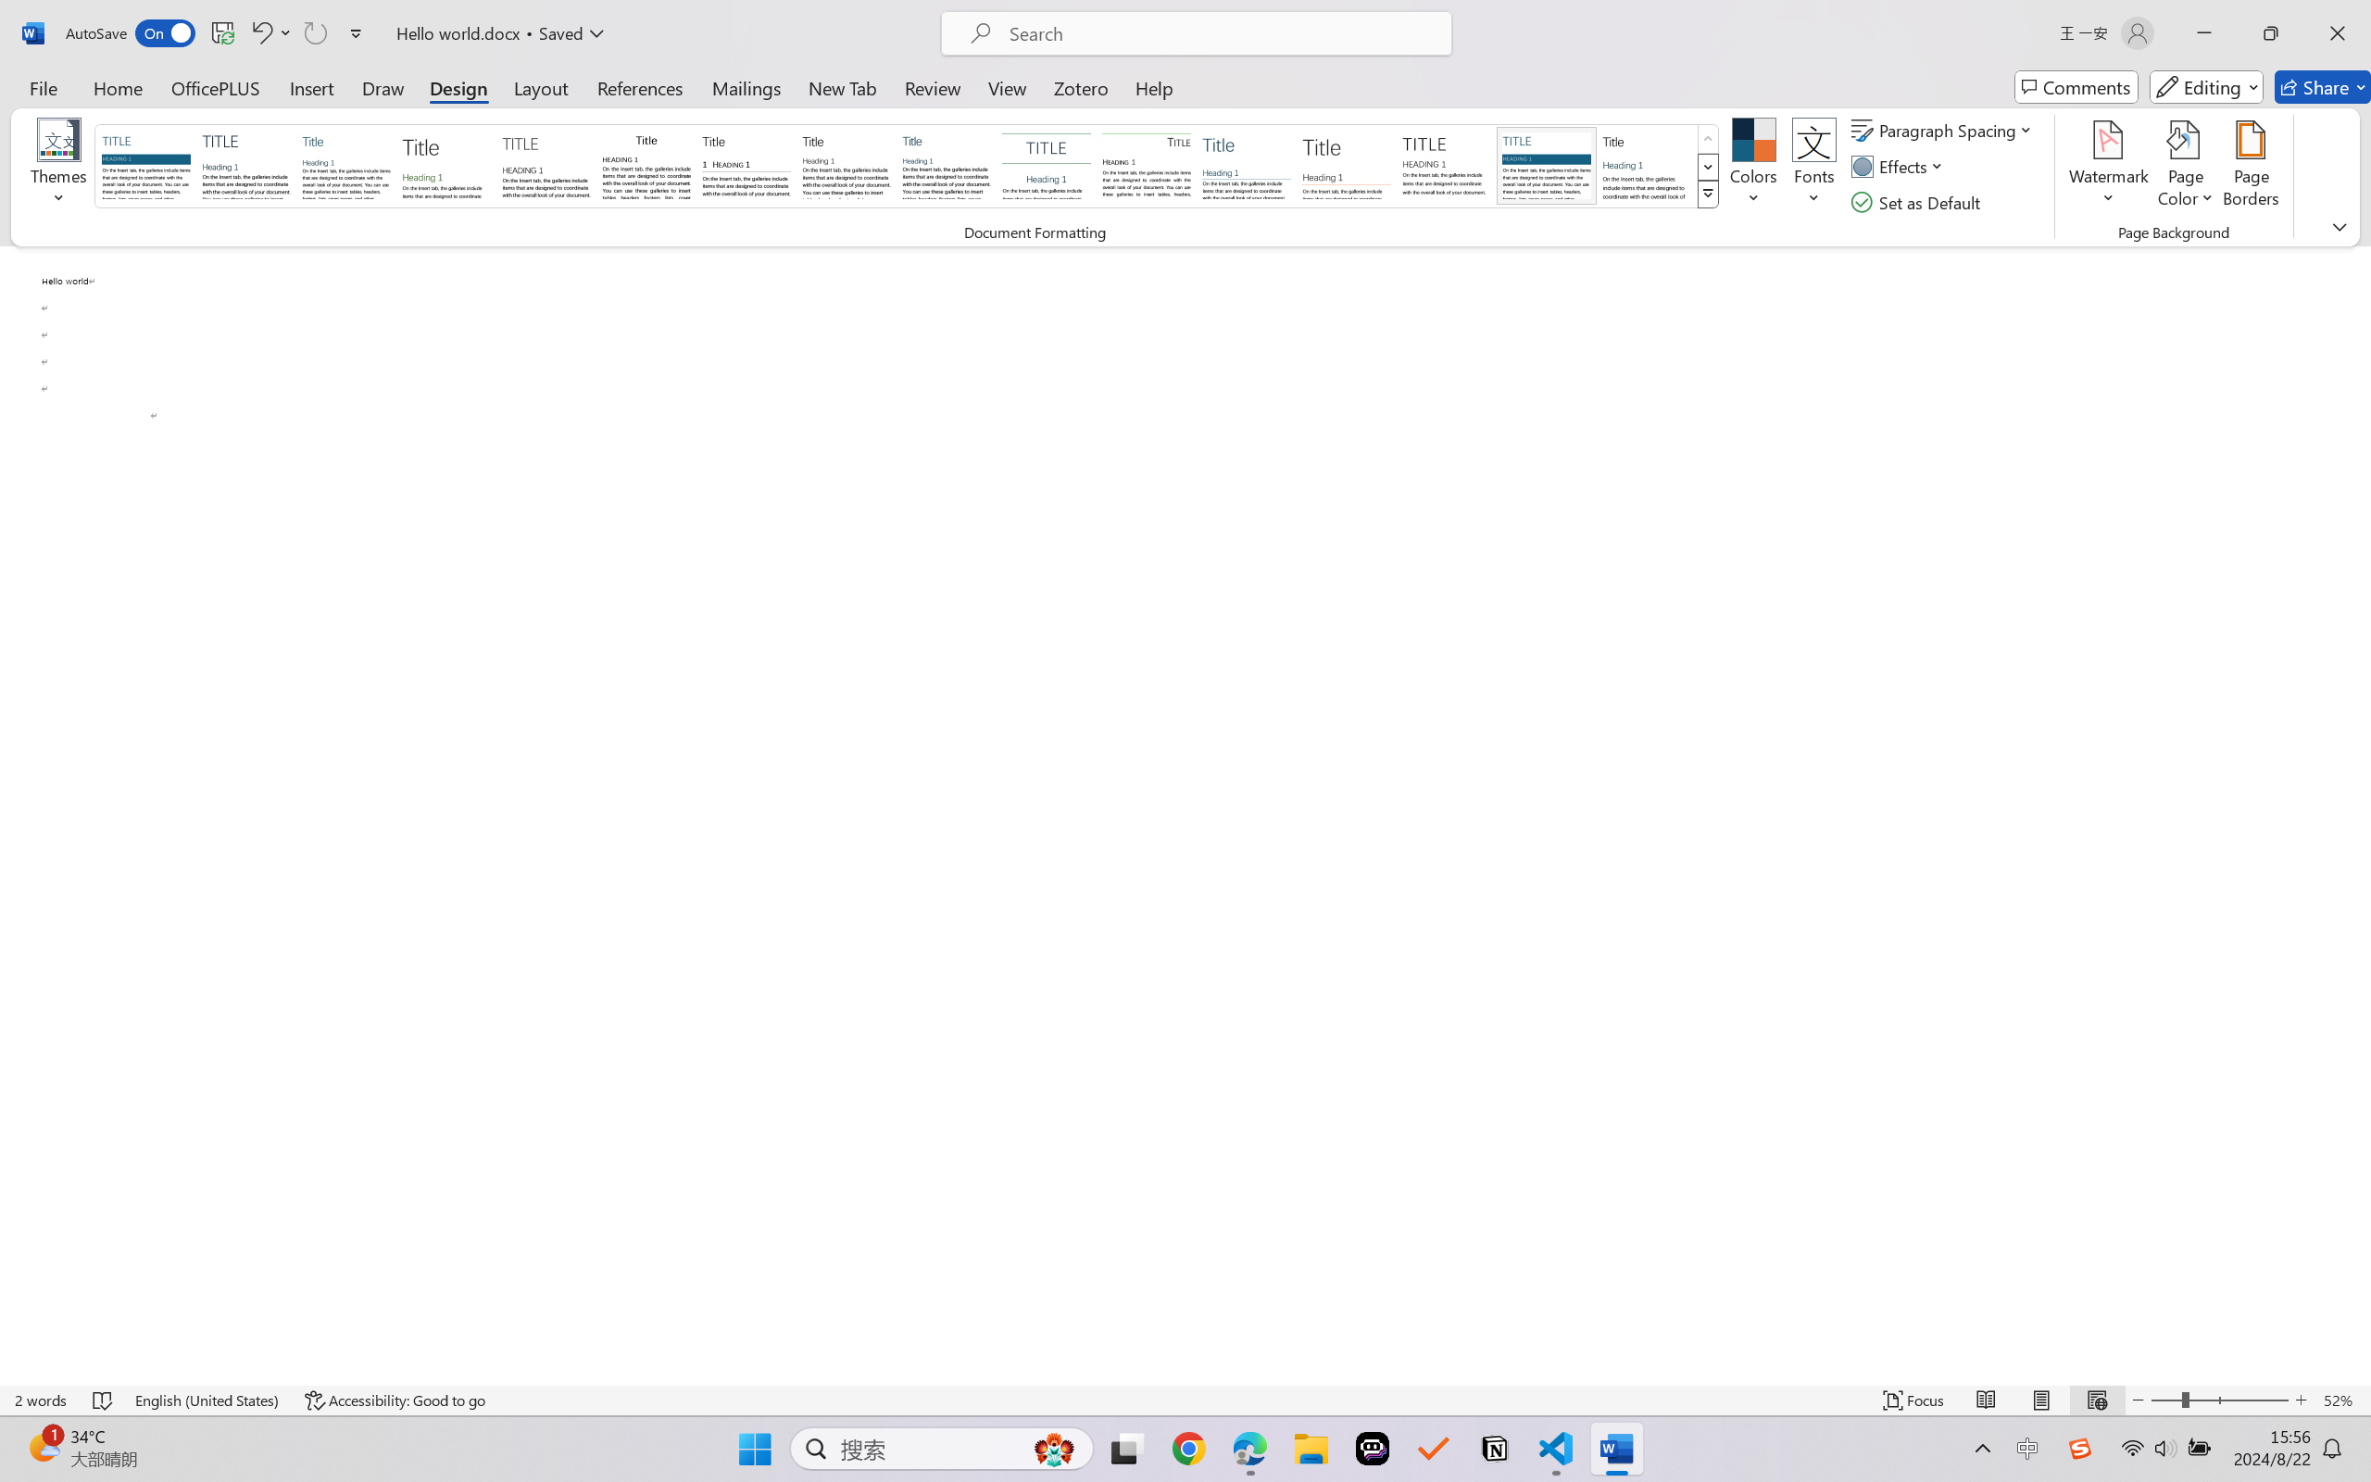 The width and height of the screenshot is (2371, 1482). What do you see at coordinates (646, 165) in the screenshot?
I see `Black & White (Classic)` at bounding box center [646, 165].